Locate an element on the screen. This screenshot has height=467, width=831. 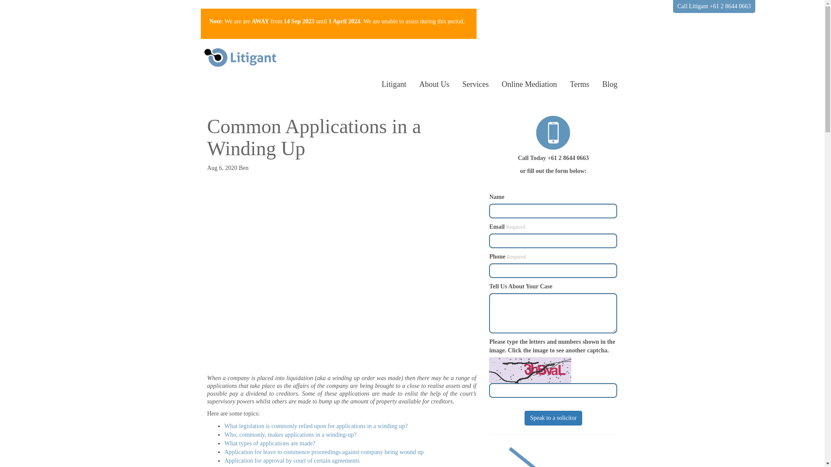
About Us is located at coordinates (435, 84).